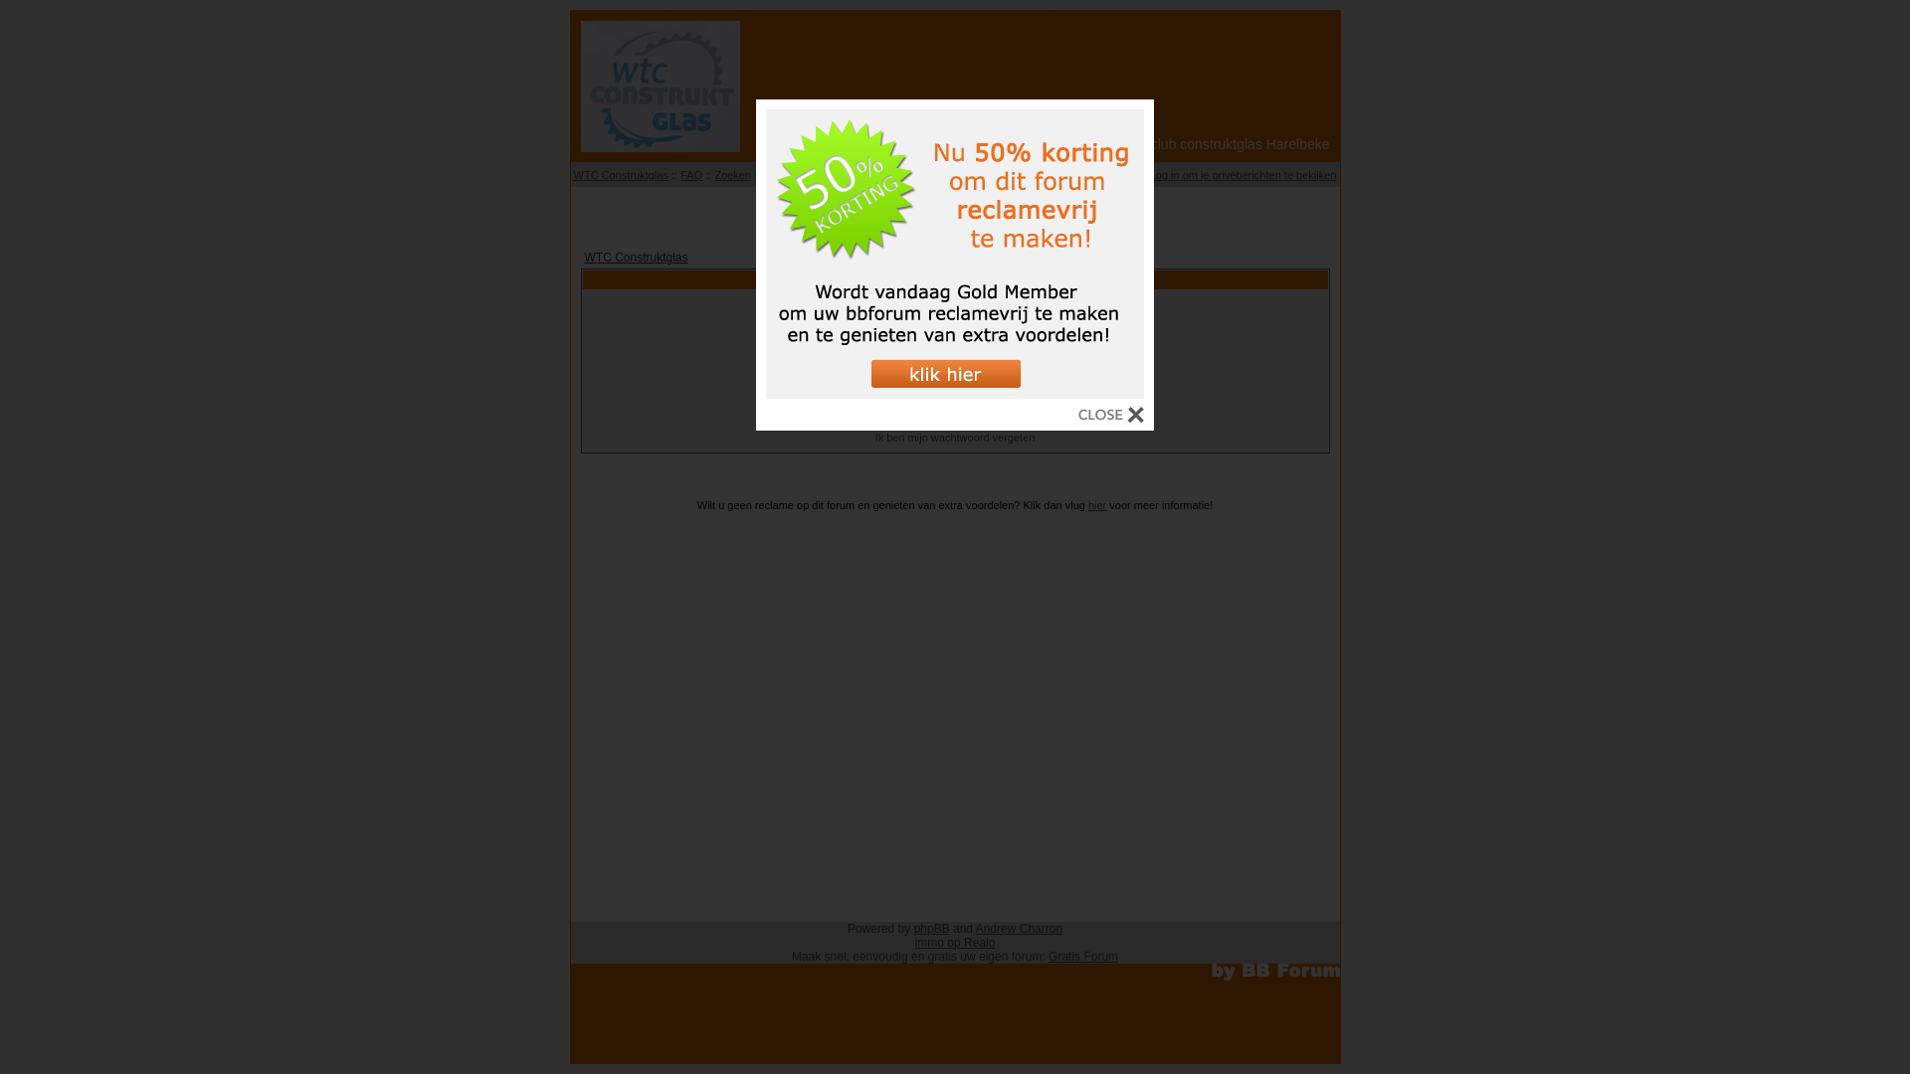 This screenshot has height=1074, width=1910. I want to click on Gebruikerslijst, so click(798, 175).